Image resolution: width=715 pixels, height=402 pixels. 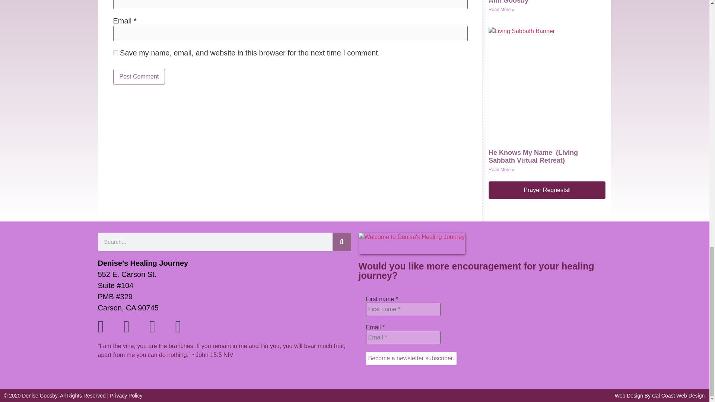 What do you see at coordinates (403, 309) in the screenshot?
I see `First name` at bounding box center [403, 309].